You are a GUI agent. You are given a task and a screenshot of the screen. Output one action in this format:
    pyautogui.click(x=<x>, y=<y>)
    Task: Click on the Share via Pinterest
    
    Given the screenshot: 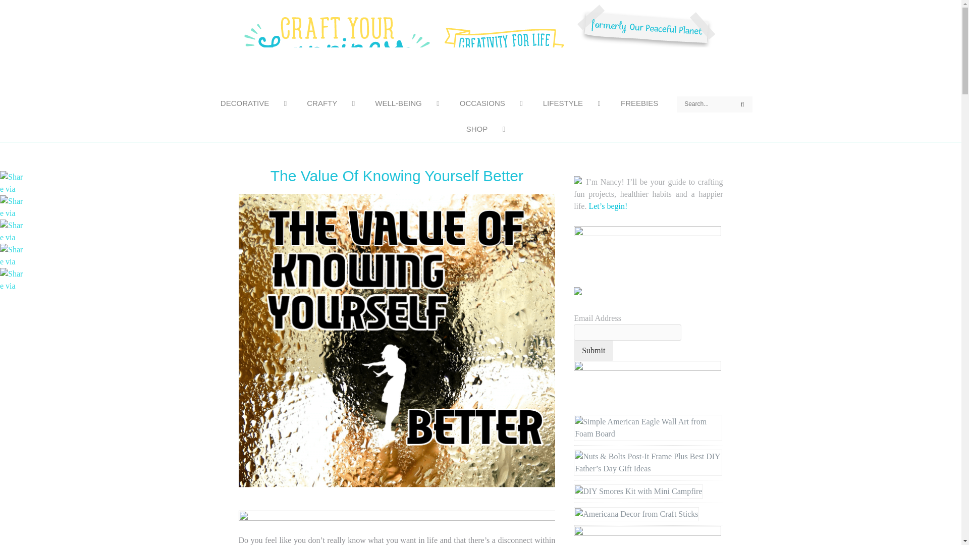 What is the action you would take?
    pyautogui.click(x=12, y=183)
    